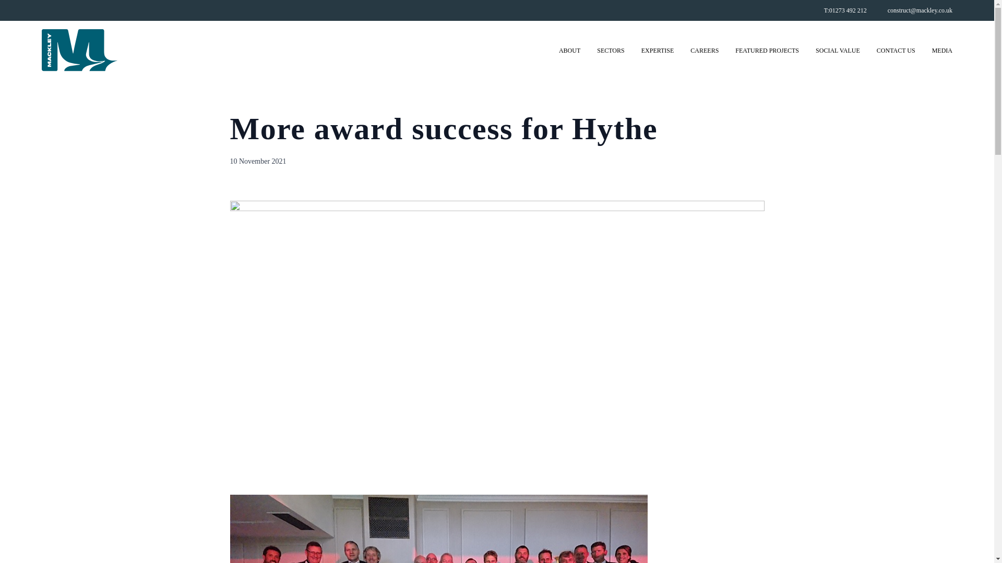 Image resolution: width=1002 pixels, height=563 pixels. Describe the element at coordinates (845, 10) in the screenshot. I see `T:01273 492 212` at that location.